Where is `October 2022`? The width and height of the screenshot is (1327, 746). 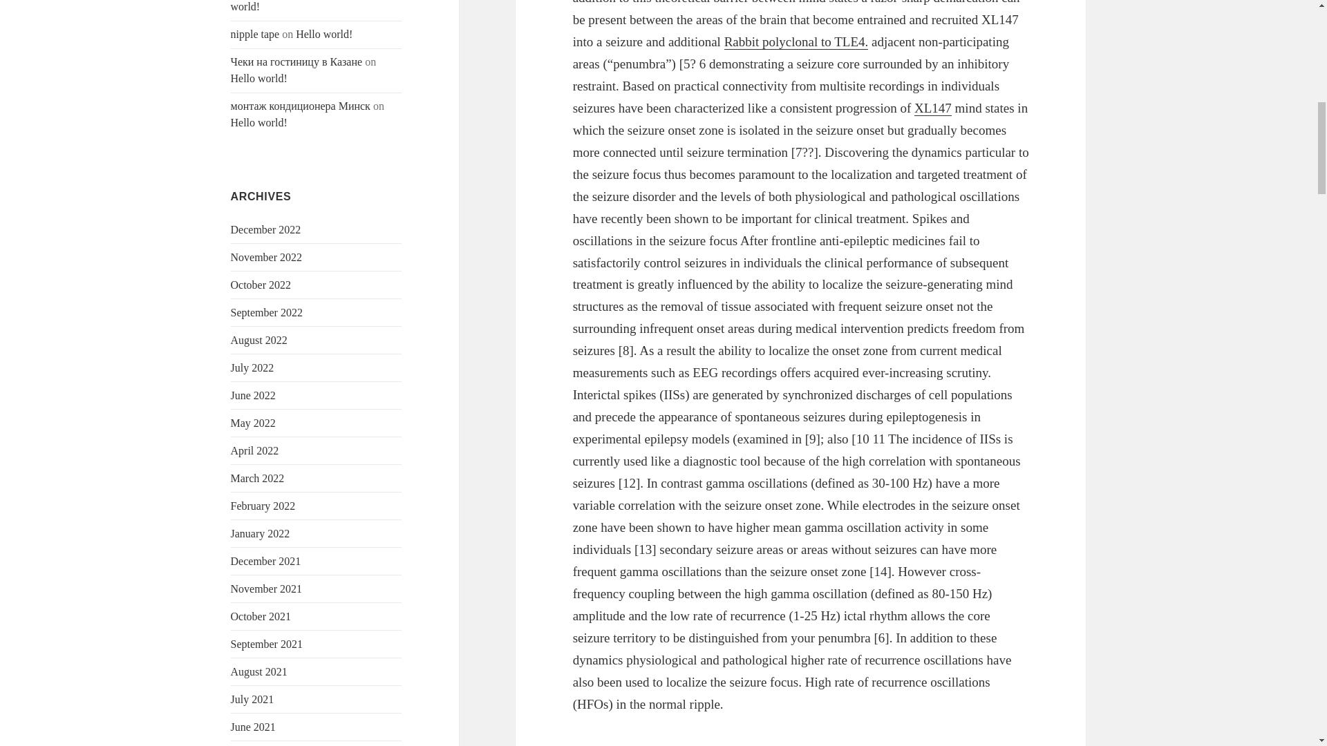 October 2022 is located at coordinates (261, 285).